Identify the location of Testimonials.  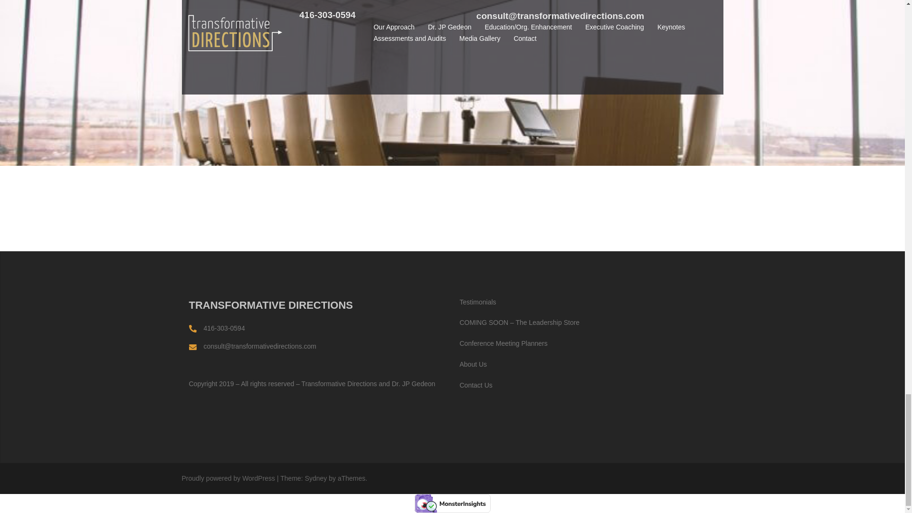
(478, 302).